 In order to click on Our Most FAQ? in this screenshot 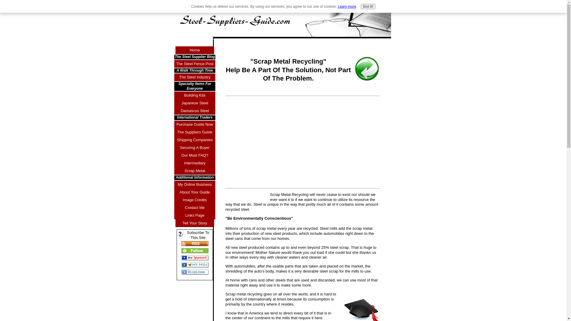, I will do `click(194, 155)`.